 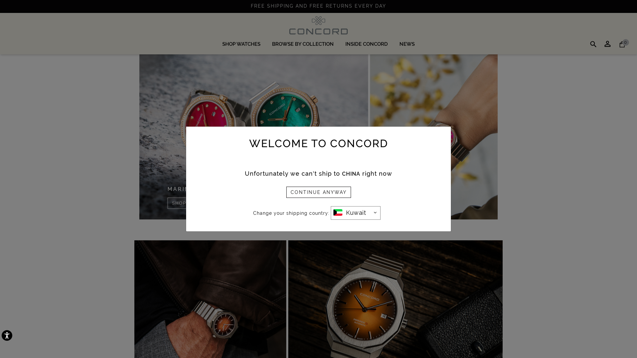 What do you see at coordinates (15, 343) in the screenshot?
I see `Accessibility` at bounding box center [15, 343].